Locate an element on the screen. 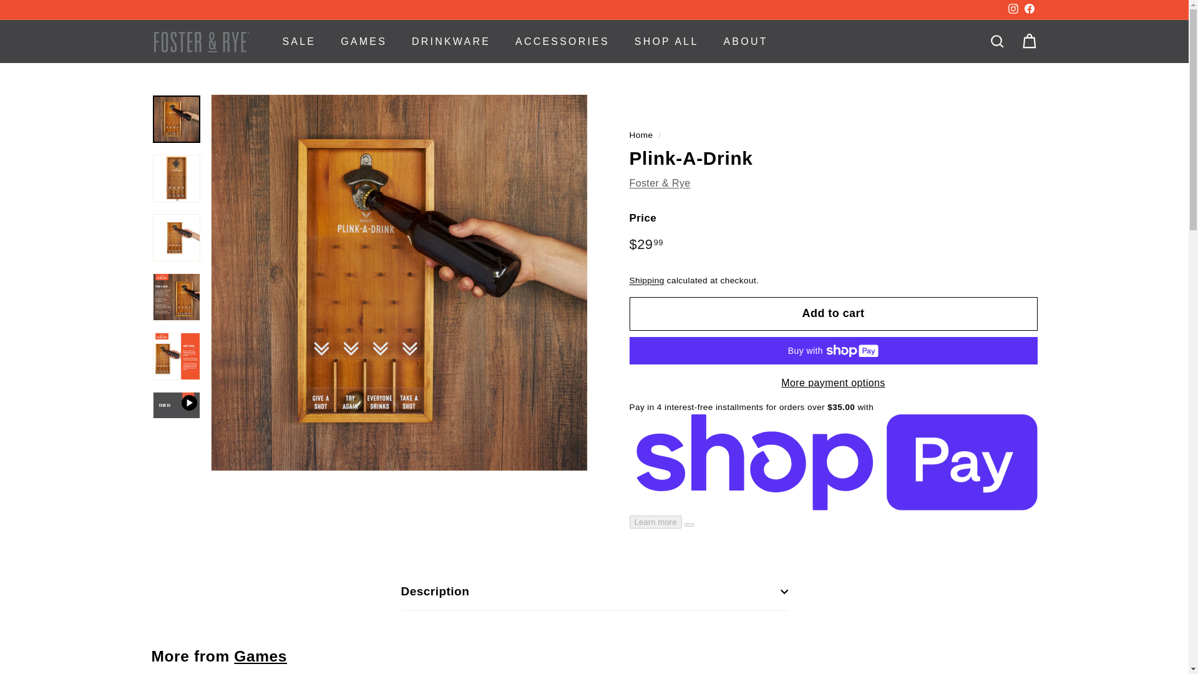 The height and width of the screenshot is (674, 1198). DRINKWARE is located at coordinates (450, 41).